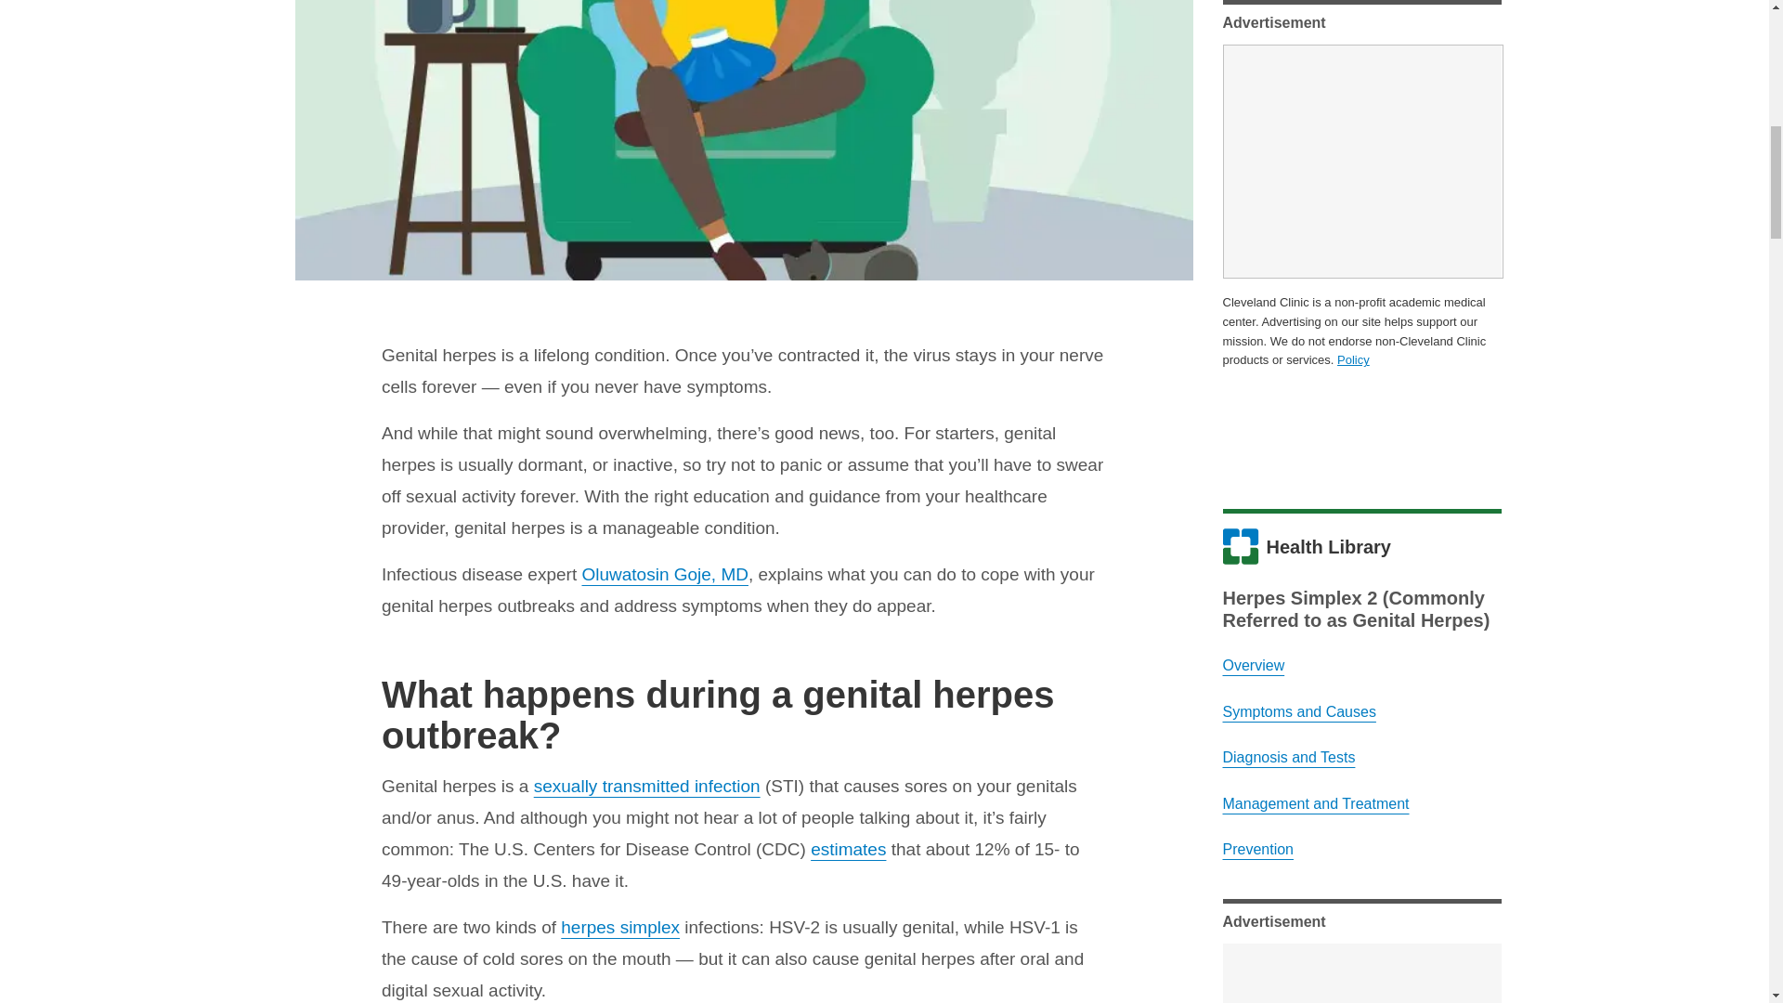  I want to click on estimates, so click(849, 849).